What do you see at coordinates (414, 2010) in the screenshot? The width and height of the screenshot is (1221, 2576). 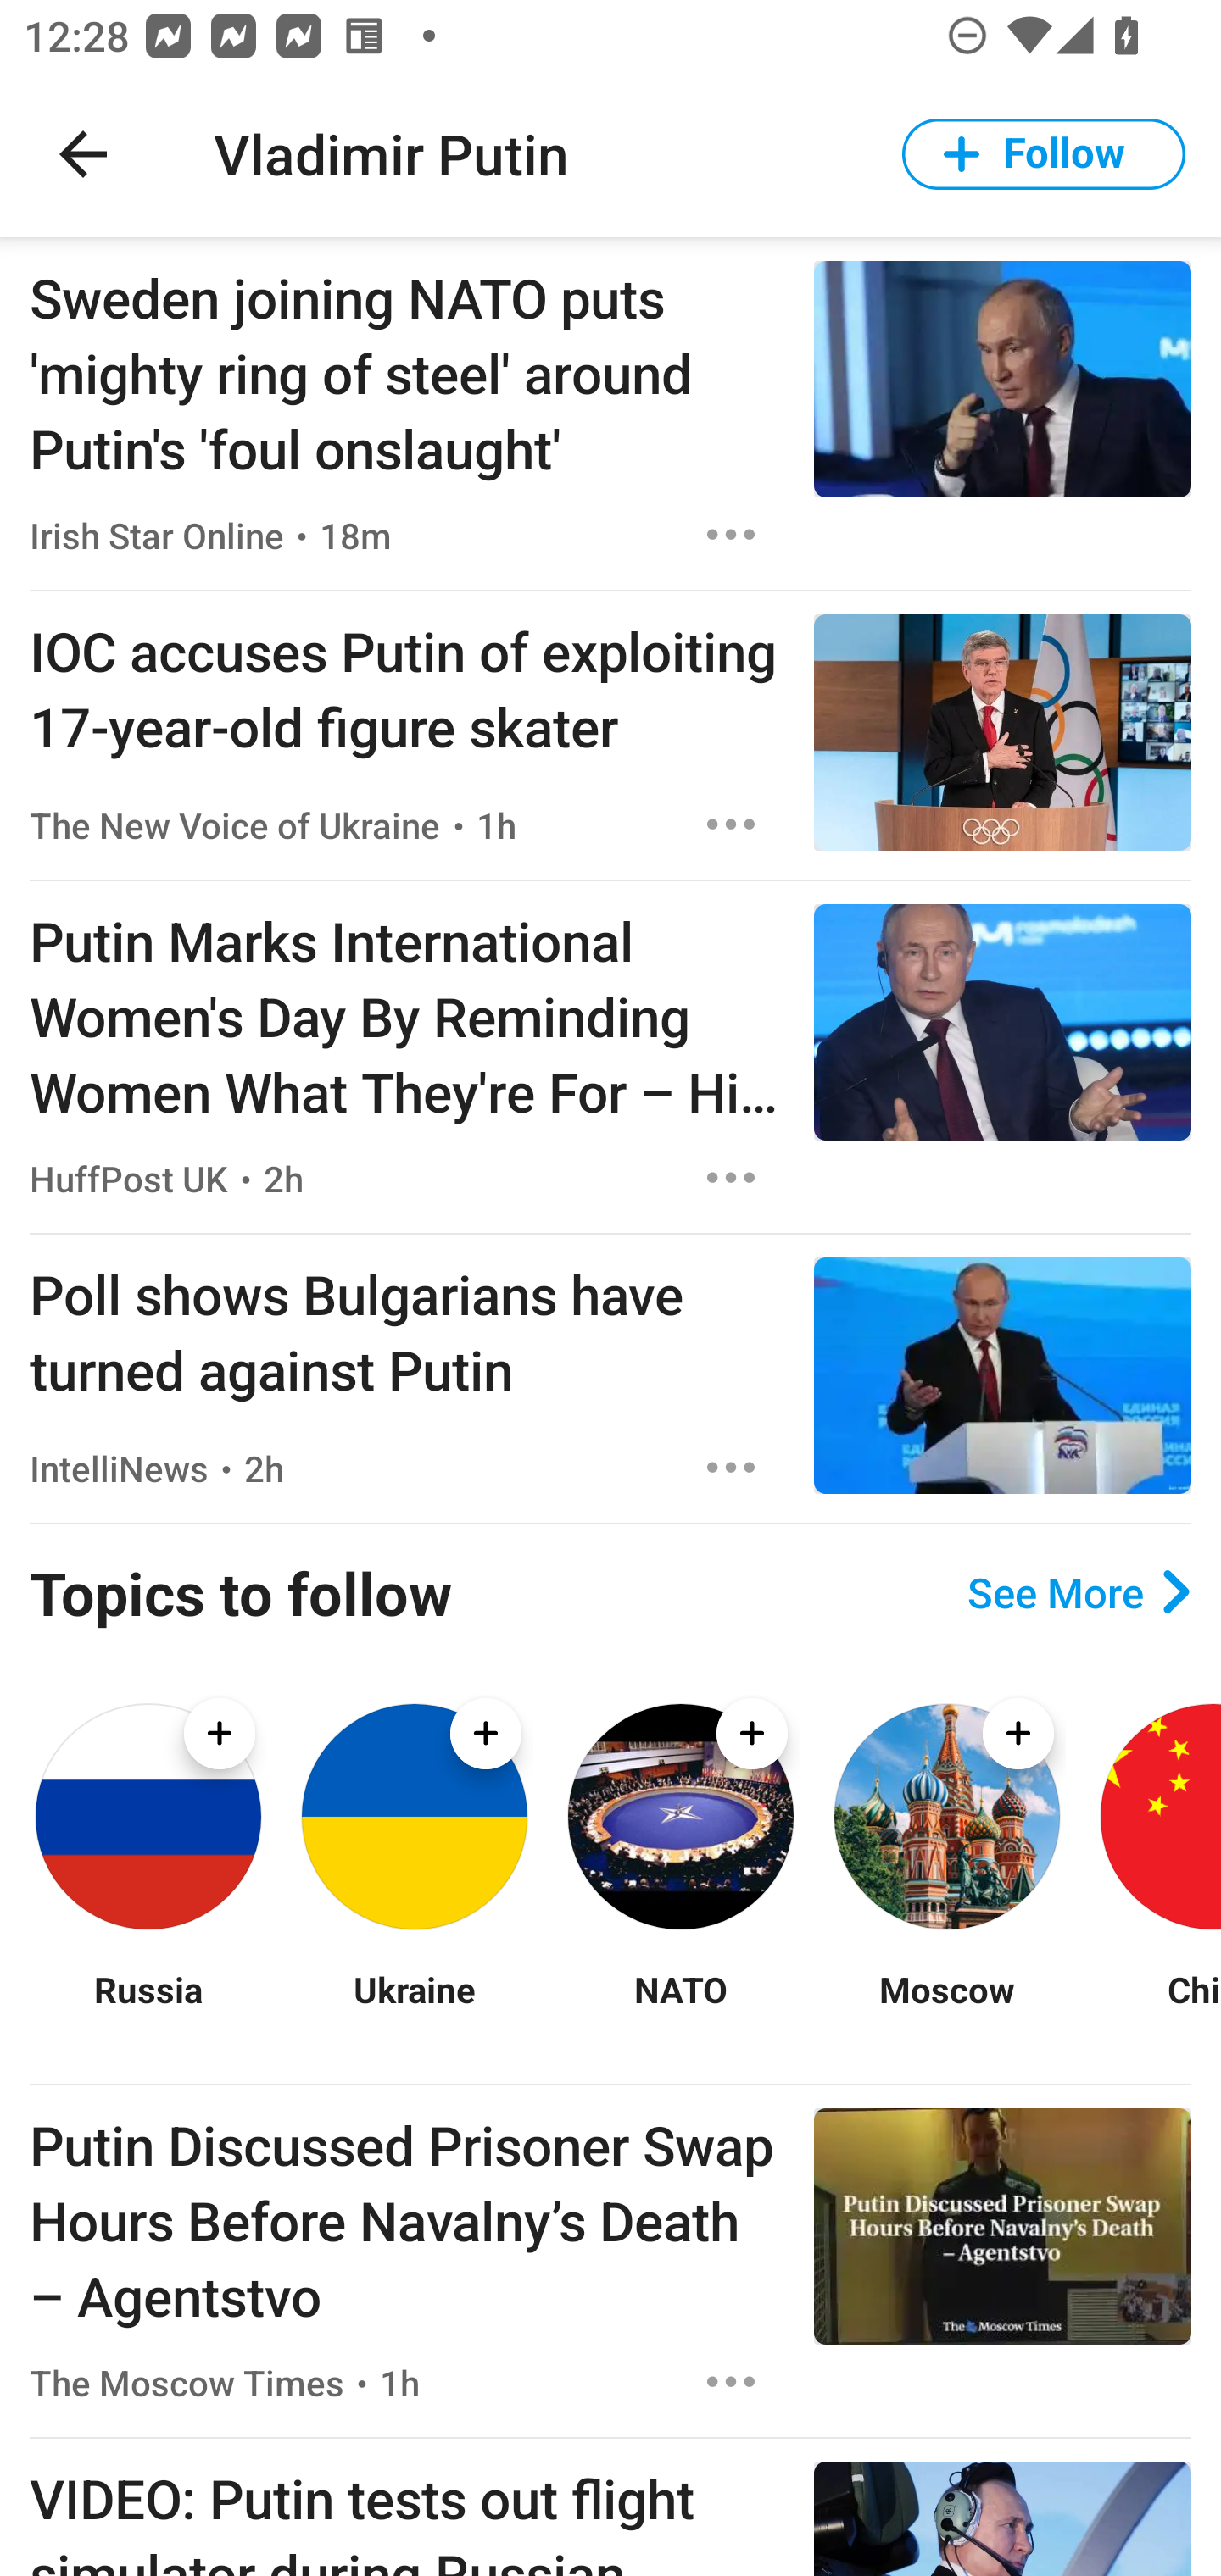 I see `Ukraine` at bounding box center [414, 2010].